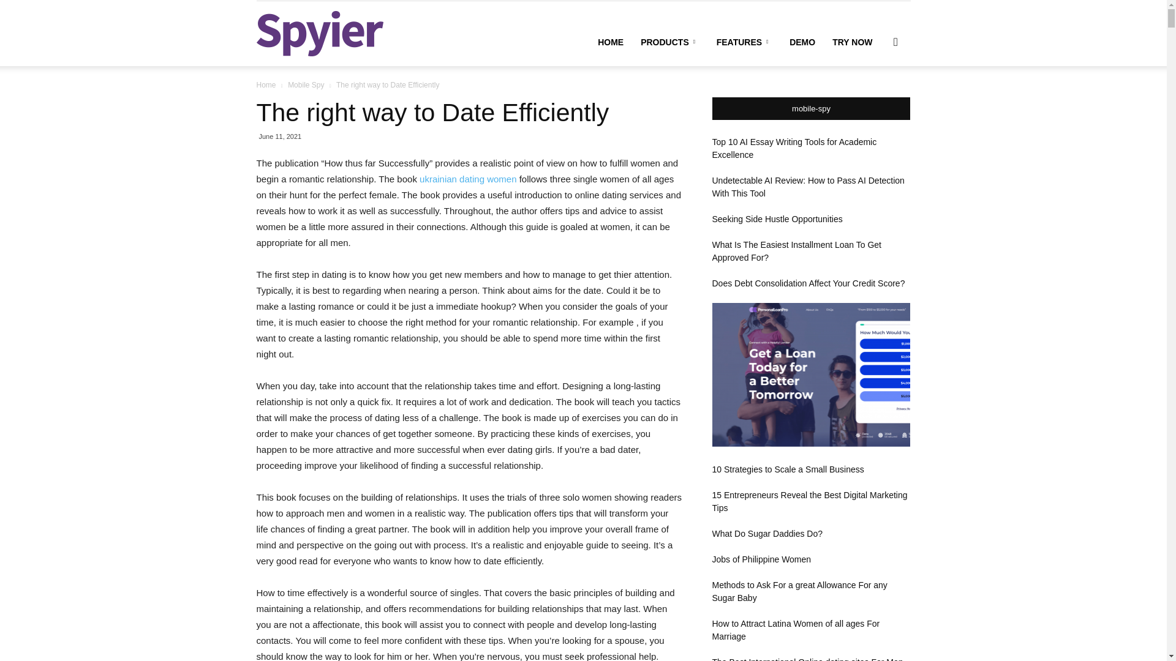  What do you see at coordinates (468, 179) in the screenshot?
I see `ukrainian dating women` at bounding box center [468, 179].